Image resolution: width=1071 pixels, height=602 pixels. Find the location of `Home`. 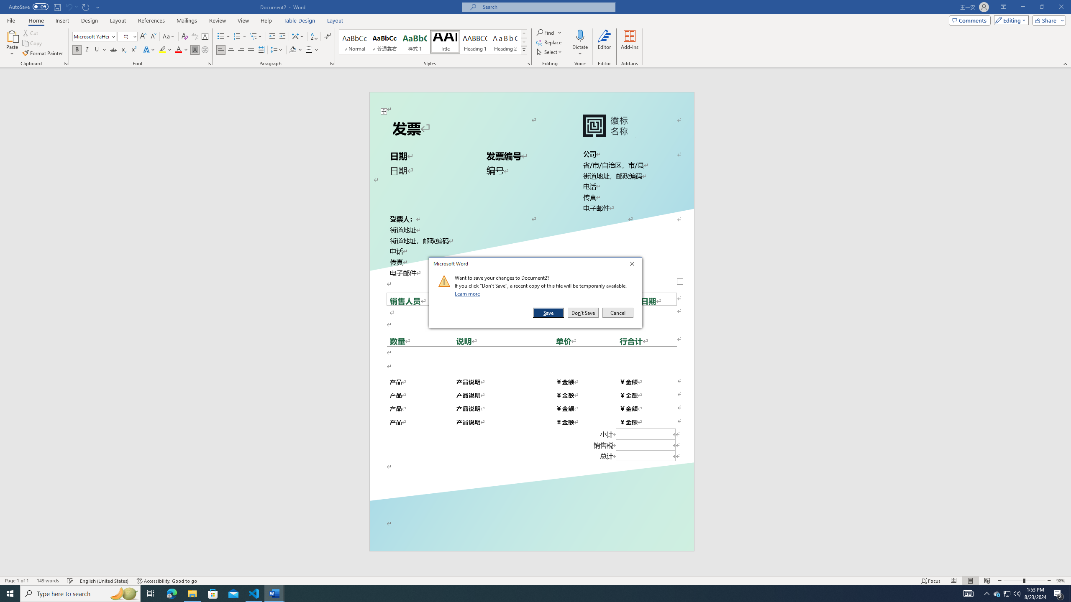

Home is located at coordinates (36, 20).